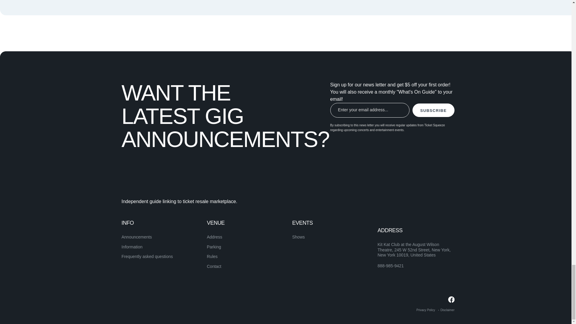  Describe the element at coordinates (214, 266) in the screenshot. I see `Contact` at that location.